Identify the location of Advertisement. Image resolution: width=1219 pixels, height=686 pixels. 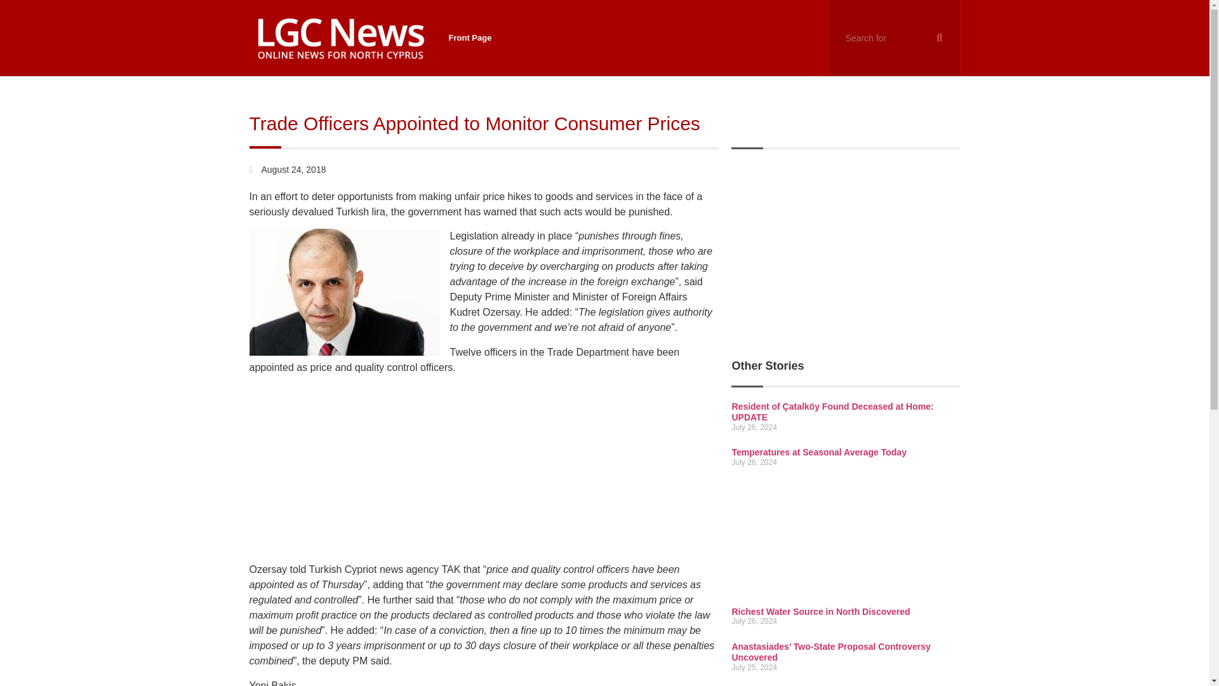
(846, 541).